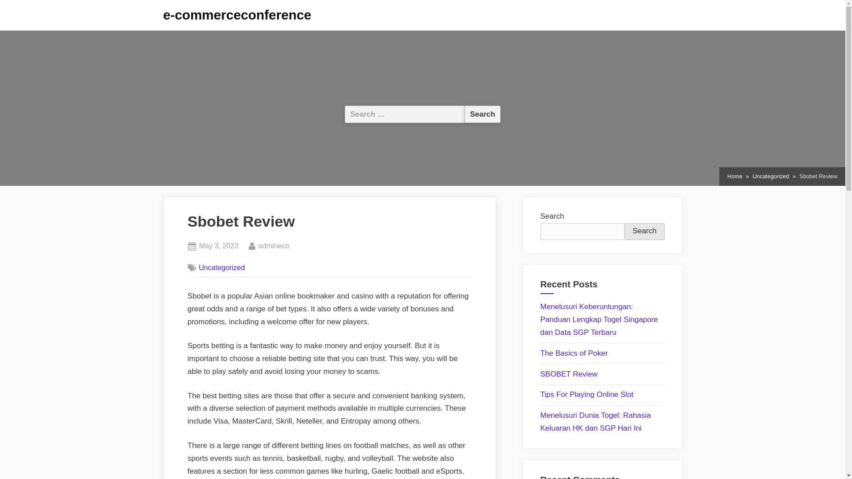 This screenshot has width=852, height=479. Describe the element at coordinates (482, 114) in the screenshot. I see `Search` at that location.